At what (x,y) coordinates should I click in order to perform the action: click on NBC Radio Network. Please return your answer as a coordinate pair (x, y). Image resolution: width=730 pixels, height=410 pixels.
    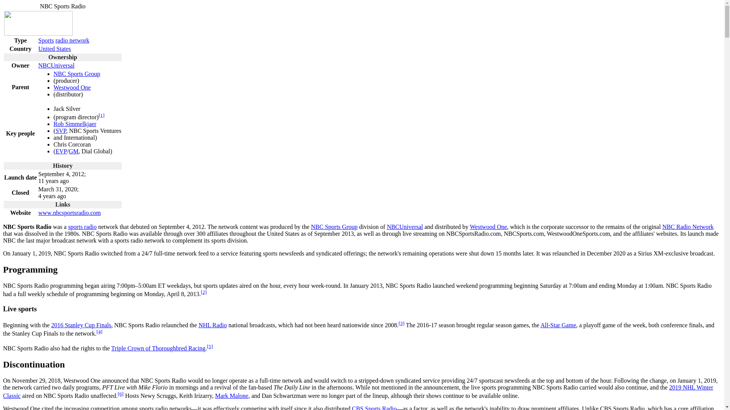
    Looking at the image, I should click on (688, 226).